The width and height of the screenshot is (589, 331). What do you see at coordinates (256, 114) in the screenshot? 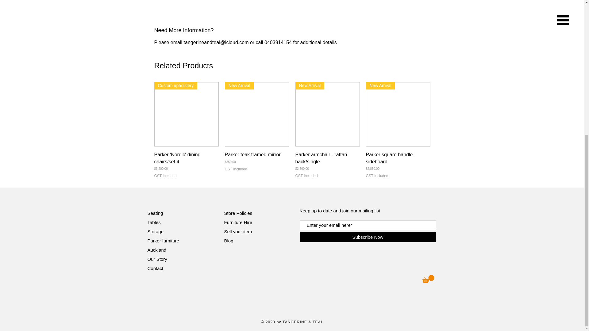
I see `New Arrival` at bounding box center [256, 114].